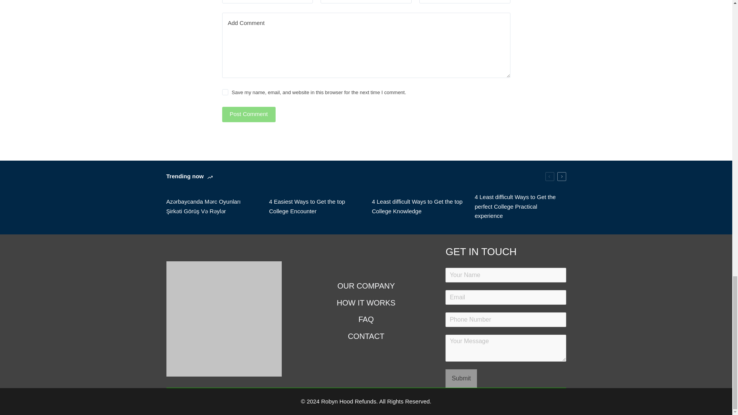  What do you see at coordinates (366, 336) in the screenshot?
I see `CONTACT` at bounding box center [366, 336].